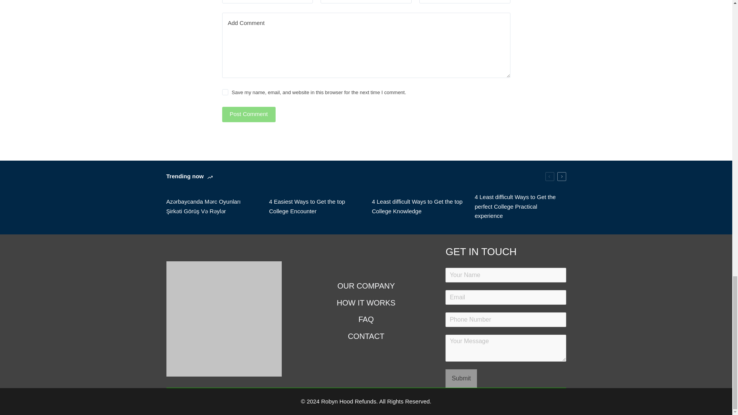  What do you see at coordinates (366, 336) in the screenshot?
I see `CONTACT` at bounding box center [366, 336].